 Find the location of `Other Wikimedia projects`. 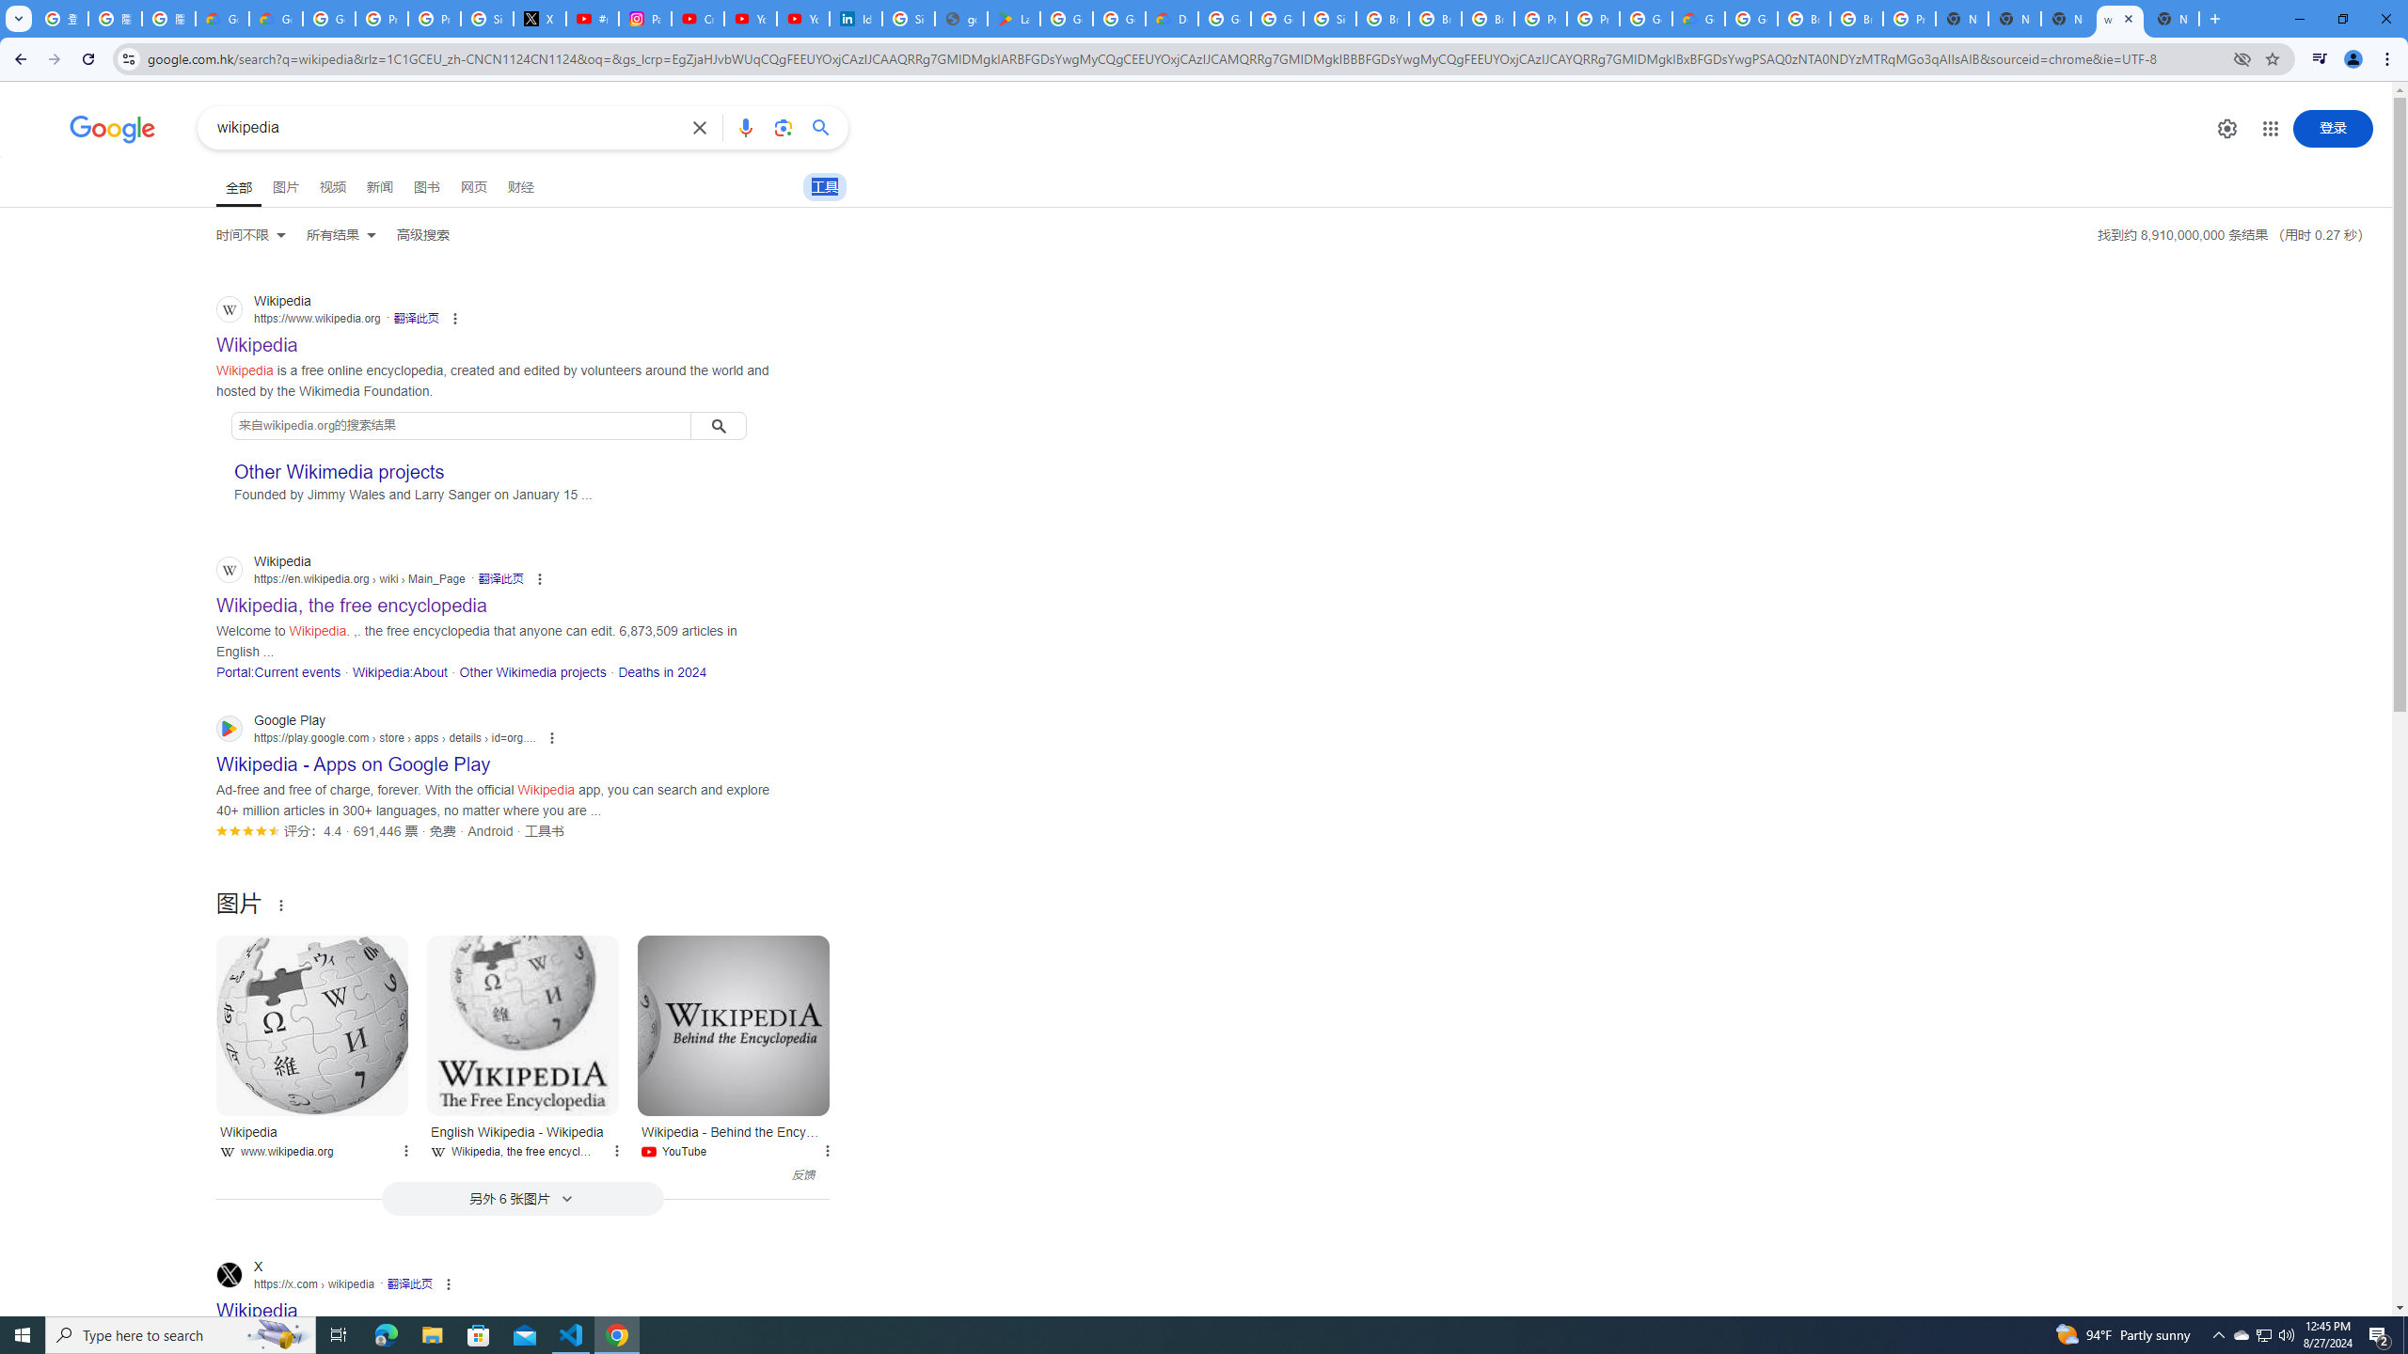

Other Wikimedia projects is located at coordinates (532, 671).